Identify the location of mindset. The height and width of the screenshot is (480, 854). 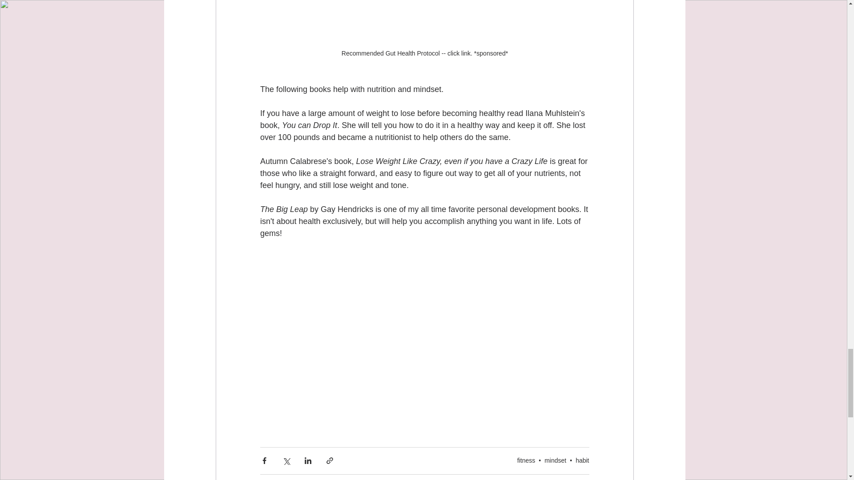
(555, 460).